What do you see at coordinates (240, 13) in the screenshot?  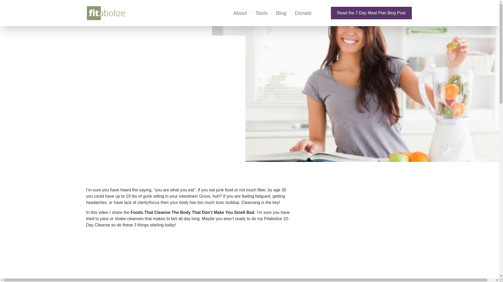 I see `About` at bounding box center [240, 13].